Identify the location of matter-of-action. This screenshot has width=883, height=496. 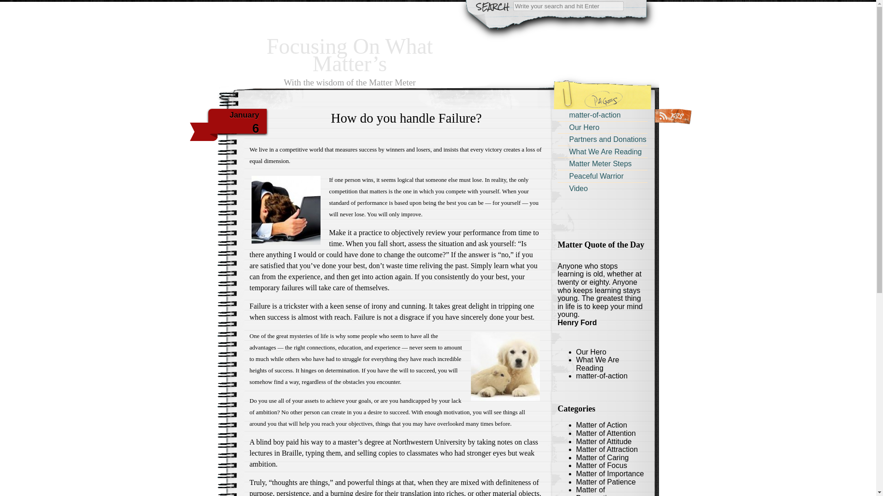
(601, 376).